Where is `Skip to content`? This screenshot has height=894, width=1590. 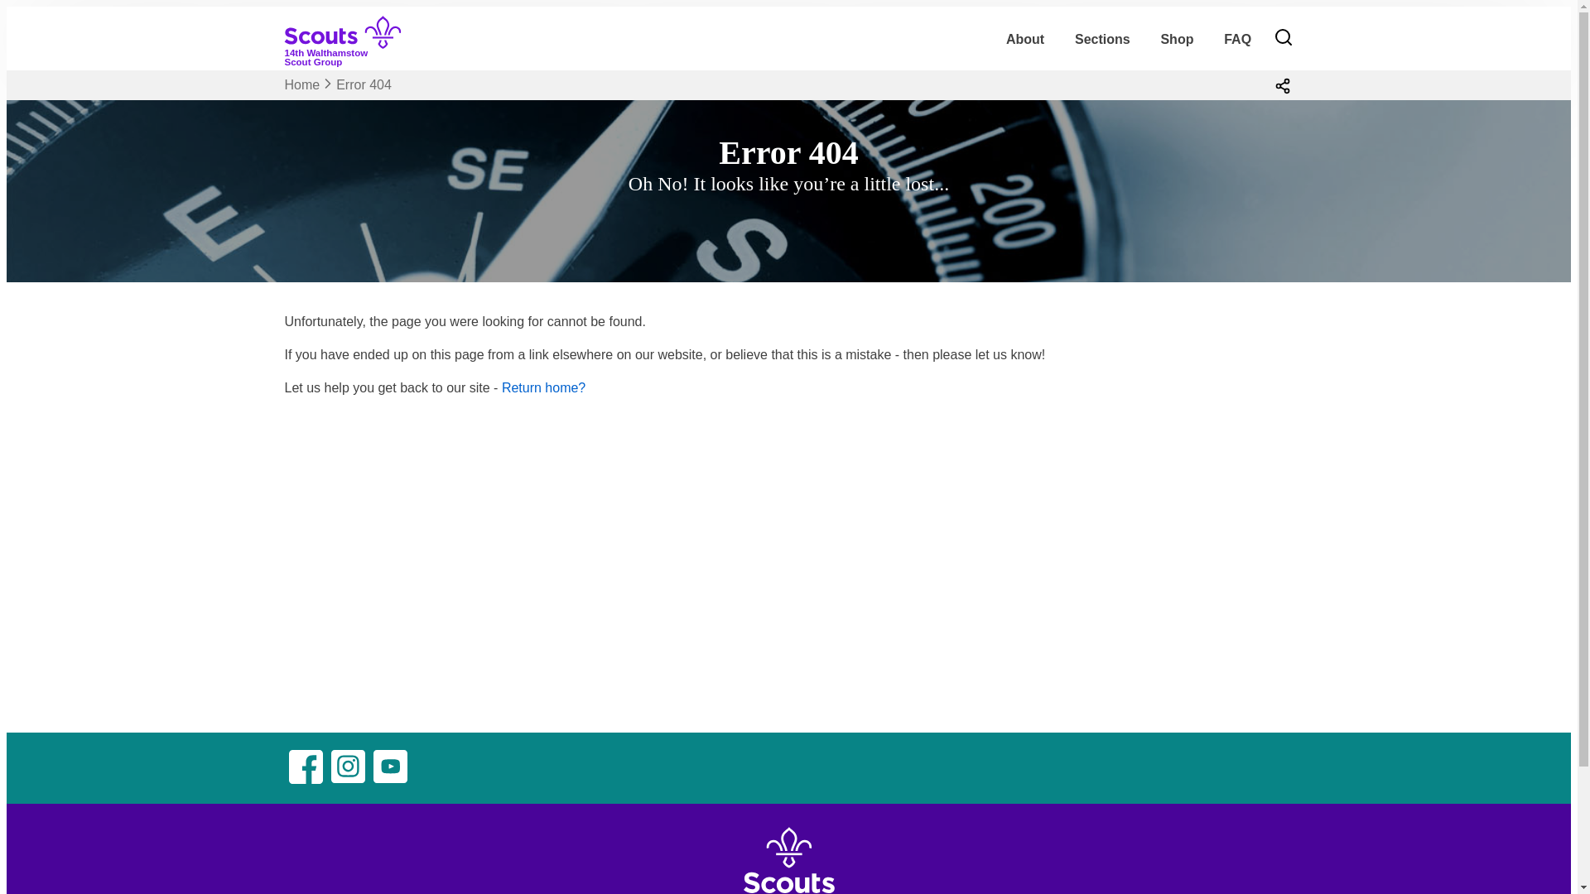
Skip to content is located at coordinates (302, 84).